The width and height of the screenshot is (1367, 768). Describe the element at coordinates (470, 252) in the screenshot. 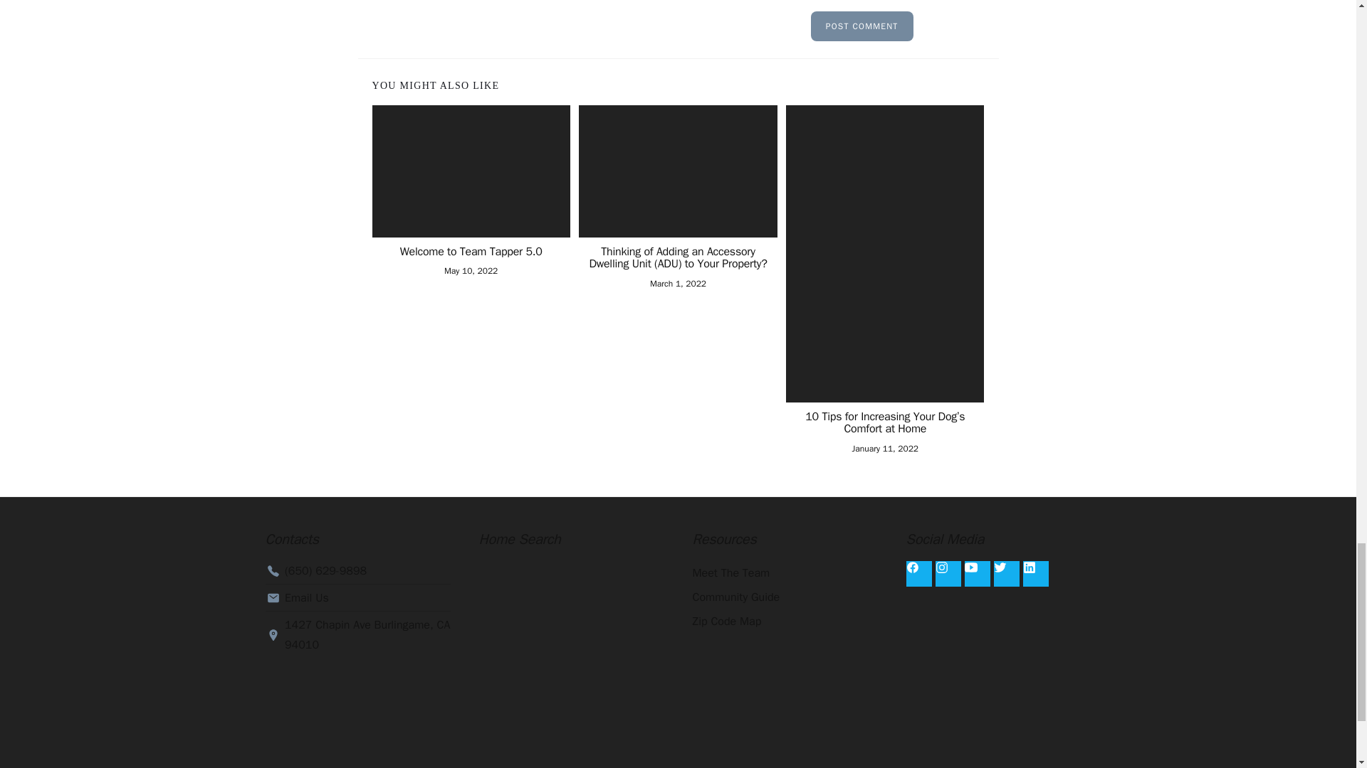

I see `Welcome to Team Tapper 5.0` at that location.